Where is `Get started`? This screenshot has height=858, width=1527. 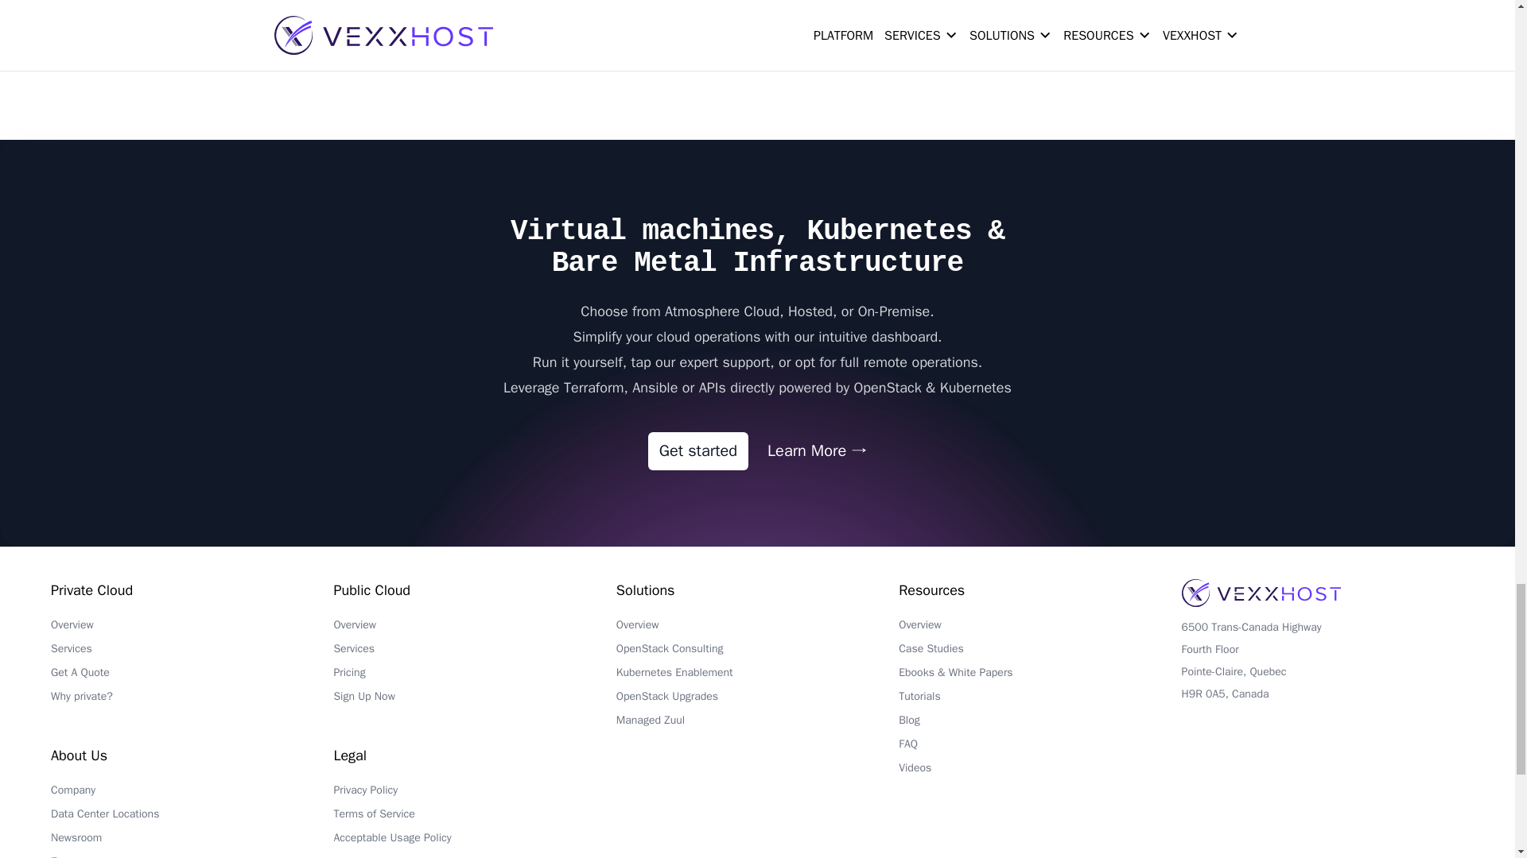
Get started is located at coordinates (697, 451).